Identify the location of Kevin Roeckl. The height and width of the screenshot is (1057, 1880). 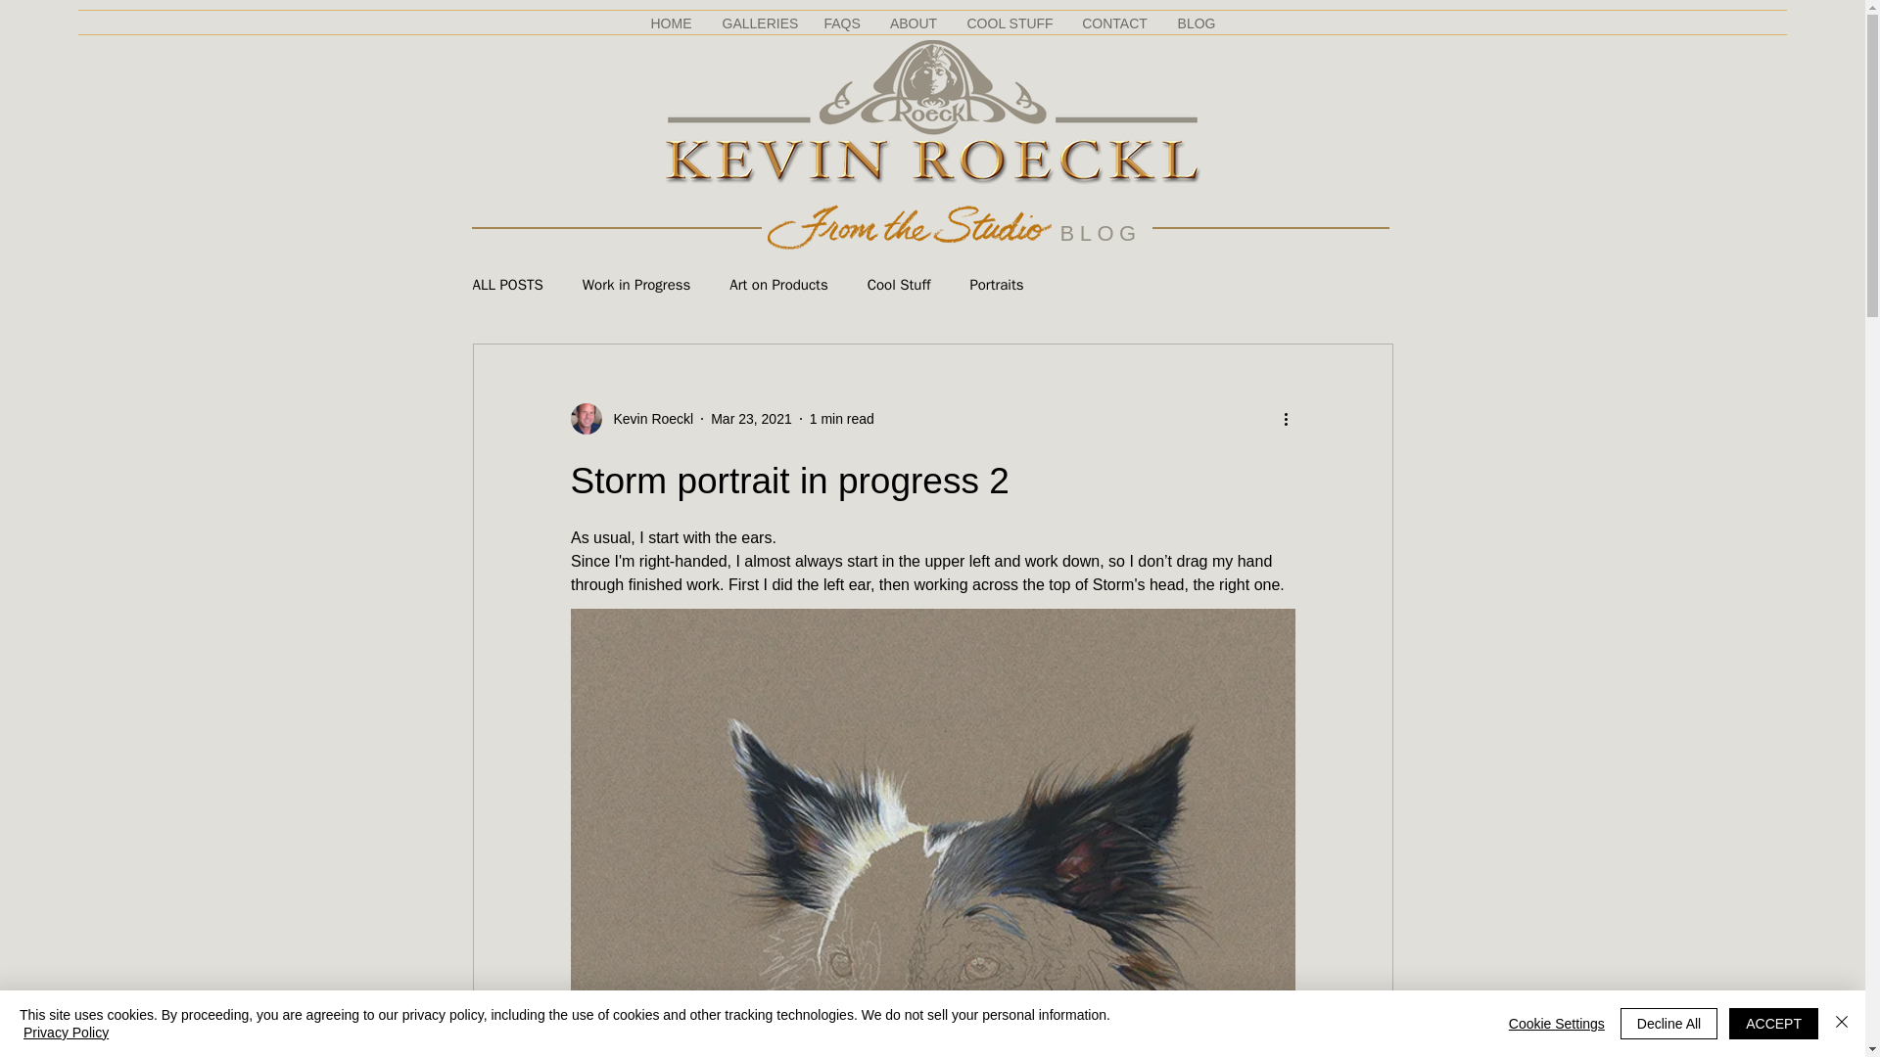
(647, 419).